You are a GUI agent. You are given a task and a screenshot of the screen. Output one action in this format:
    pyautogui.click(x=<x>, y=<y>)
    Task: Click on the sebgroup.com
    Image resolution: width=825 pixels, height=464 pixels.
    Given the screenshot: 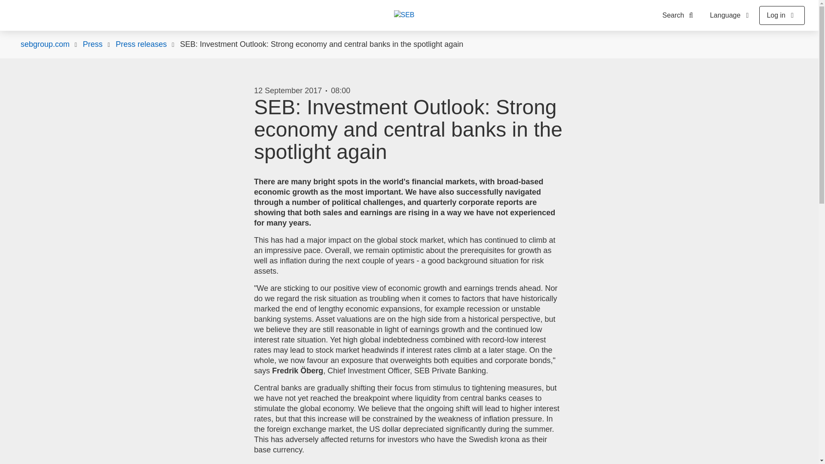 What is the action you would take?
    pyautogui.click(x=45, y=44)
    